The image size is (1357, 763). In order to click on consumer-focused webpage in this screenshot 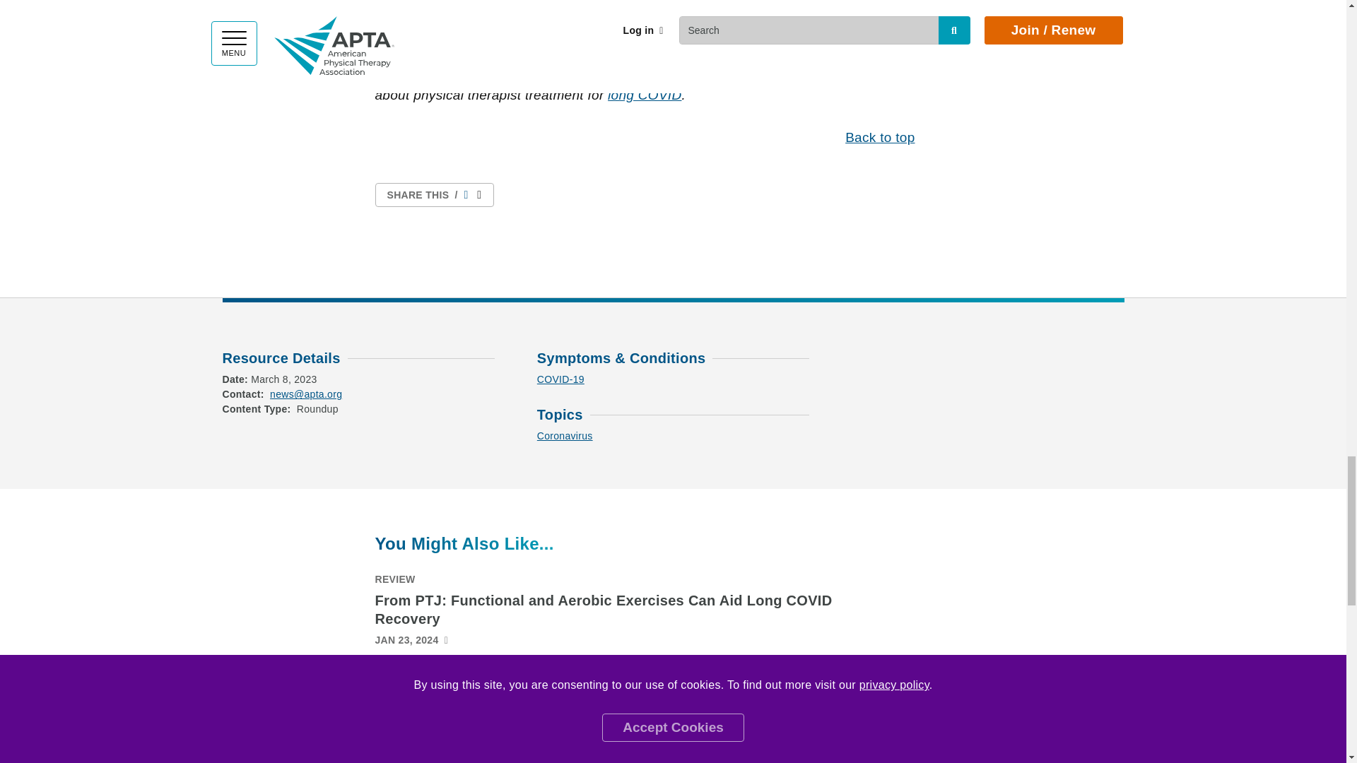, I will do `click(645, 95)`.